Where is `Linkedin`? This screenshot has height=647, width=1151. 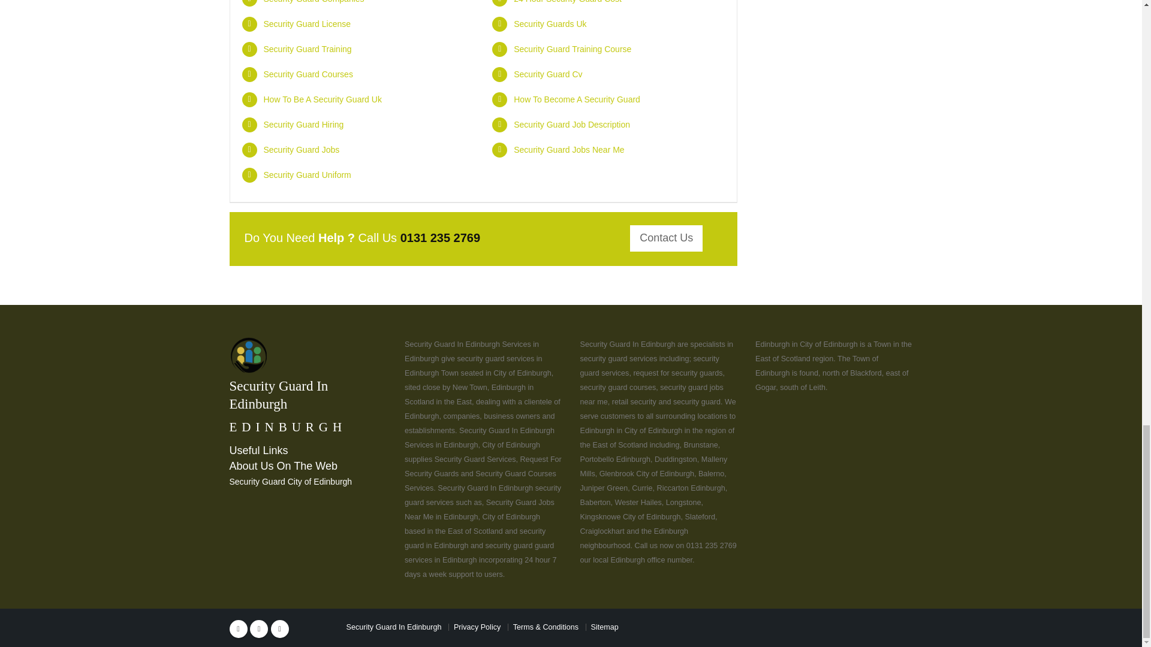
Linkedin is located at coordinates (279, 628).